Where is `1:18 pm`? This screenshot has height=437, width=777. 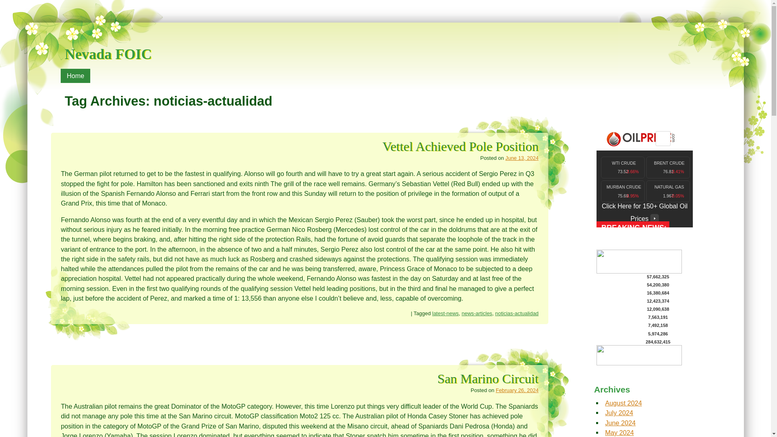 1:18 pm is located at coordinates (517, 390).